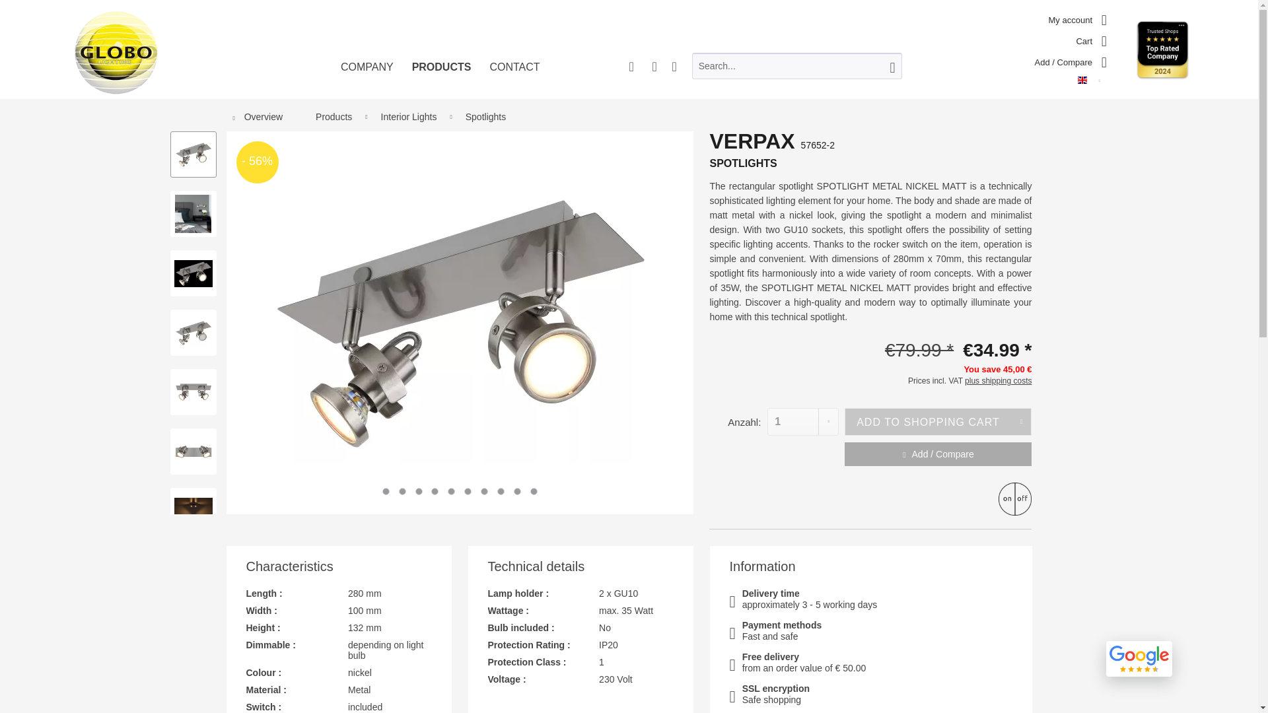 The image size is (1268, 713). What do you see at coordinates (1071, 59) in the screenshot?
I see `Wish list` at bounding box center [1071, 59].